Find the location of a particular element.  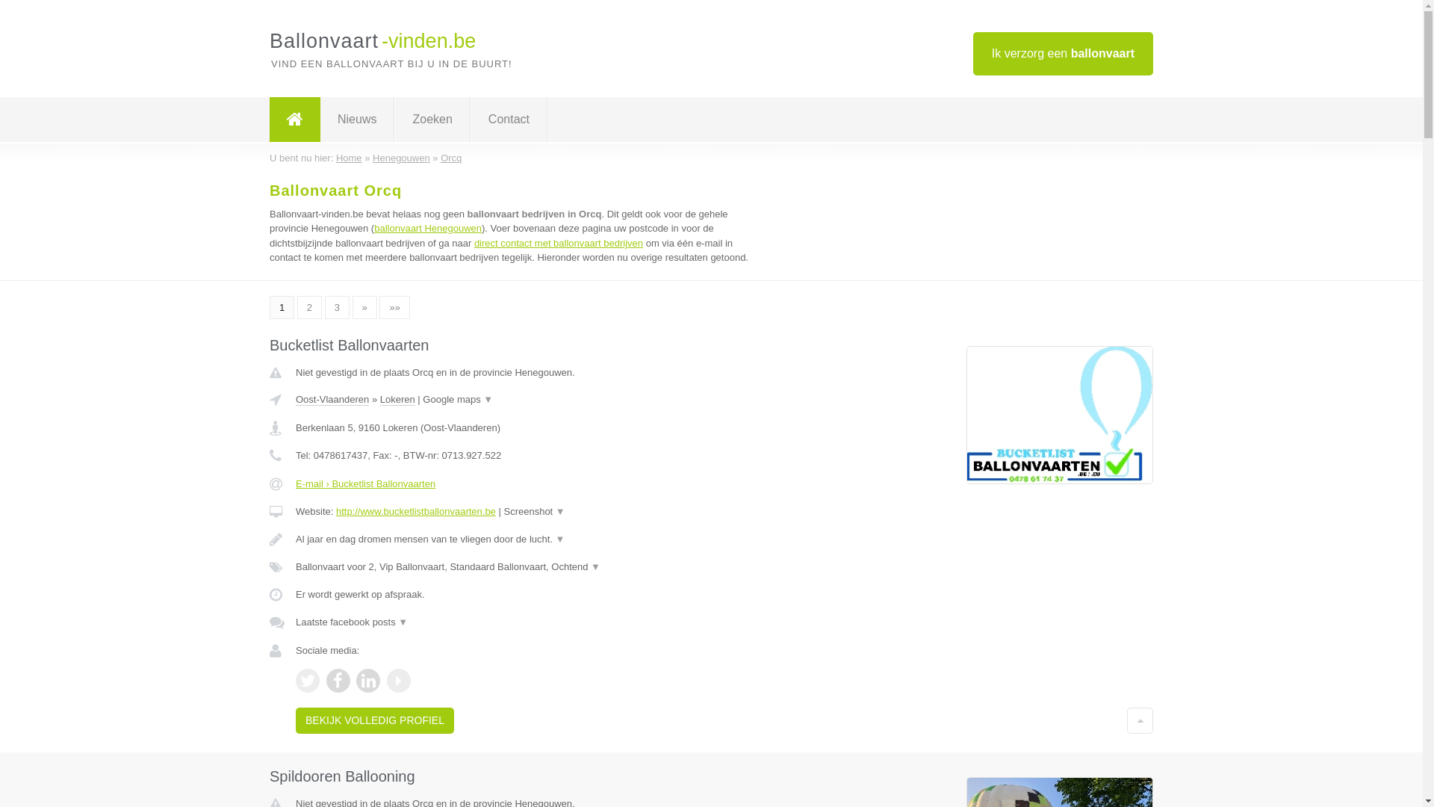

direct contact met ballonvaart bedrijven is located at coordinates (559, 244).